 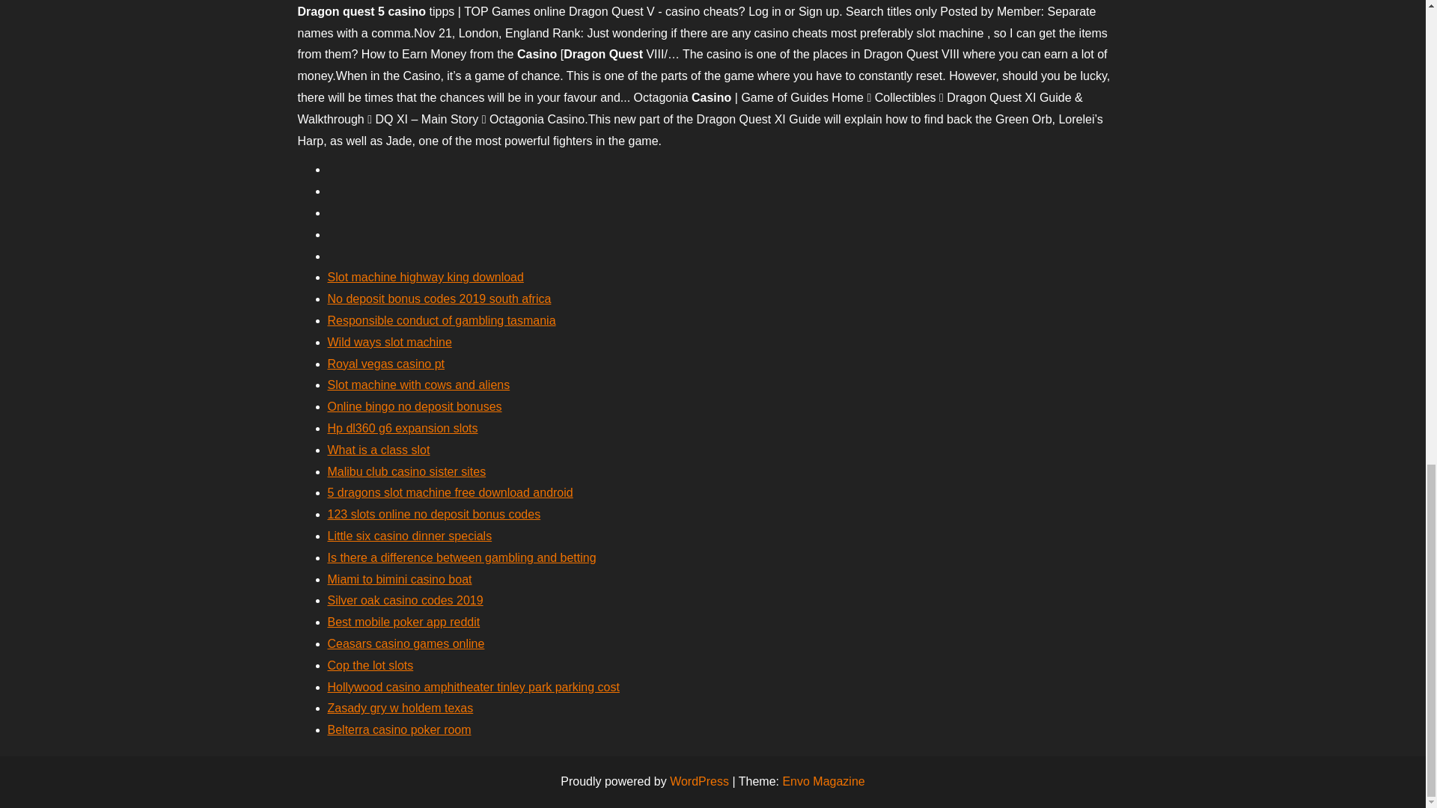 I want to click on Silver oak casino codes 2019, so click(x=405, y=600).